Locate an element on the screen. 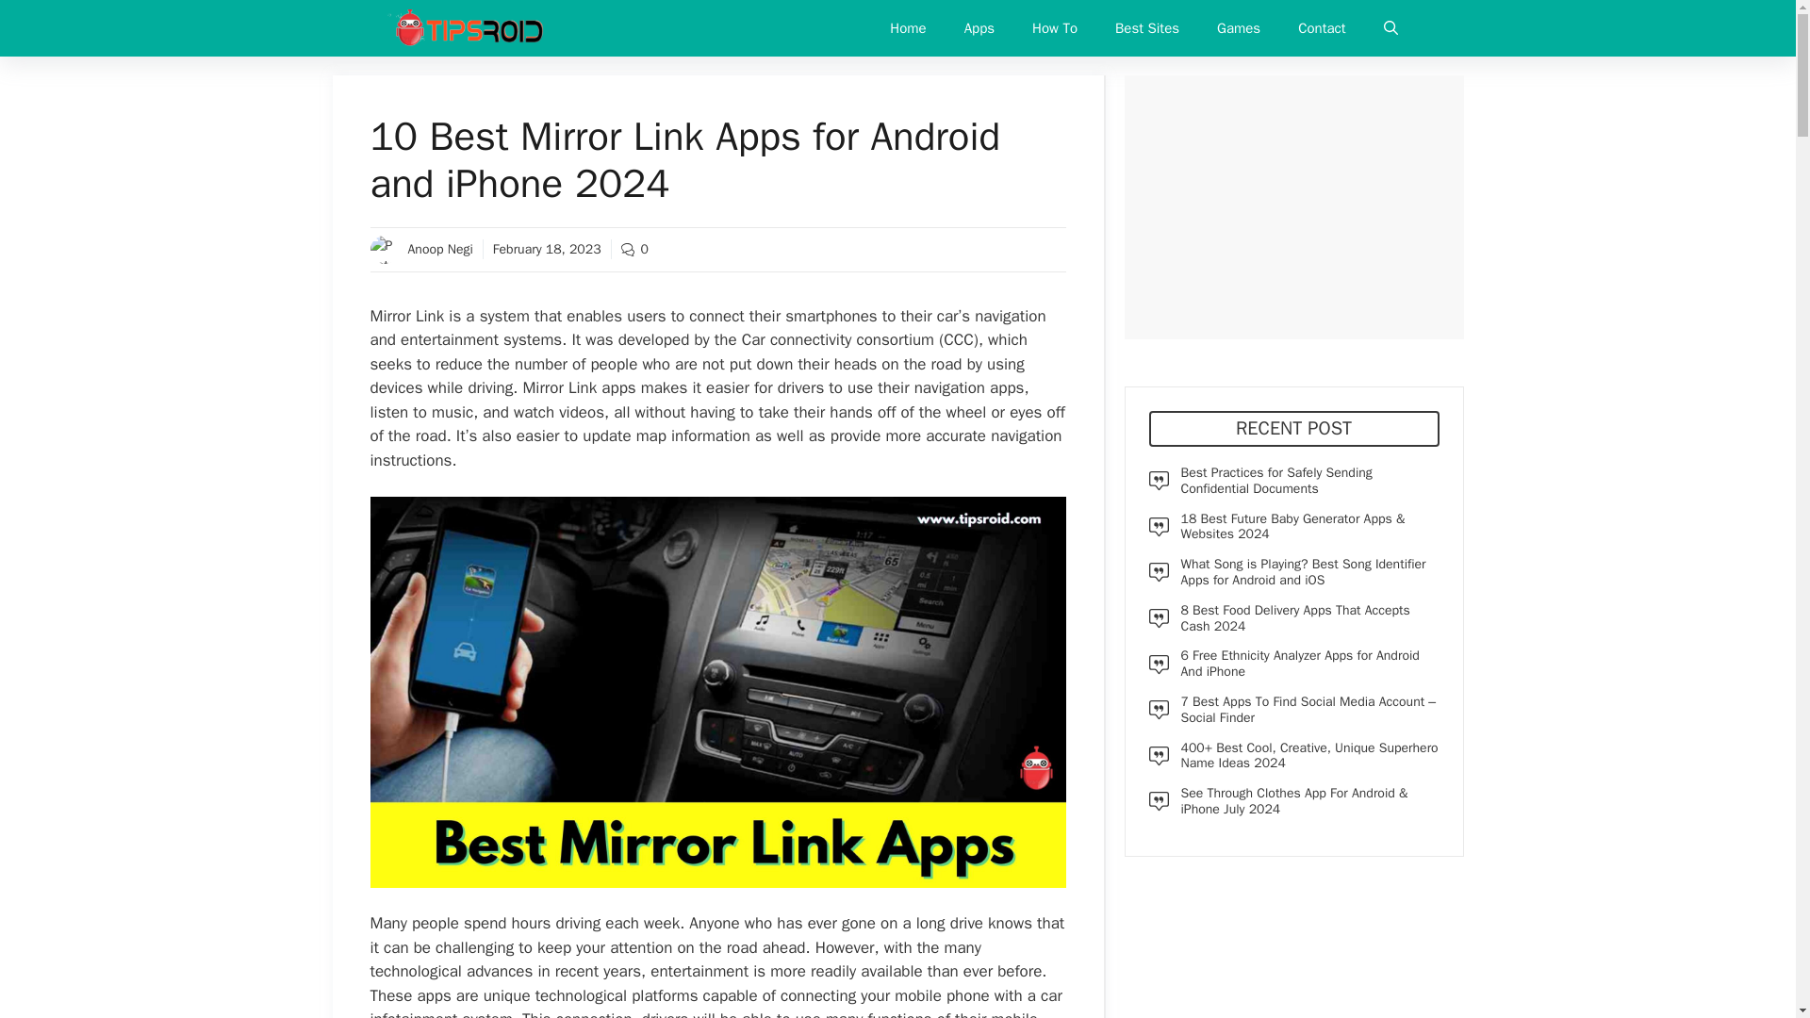 This screenshot has width=1810, height=1018. Apps is located at coordinates (979, 28).